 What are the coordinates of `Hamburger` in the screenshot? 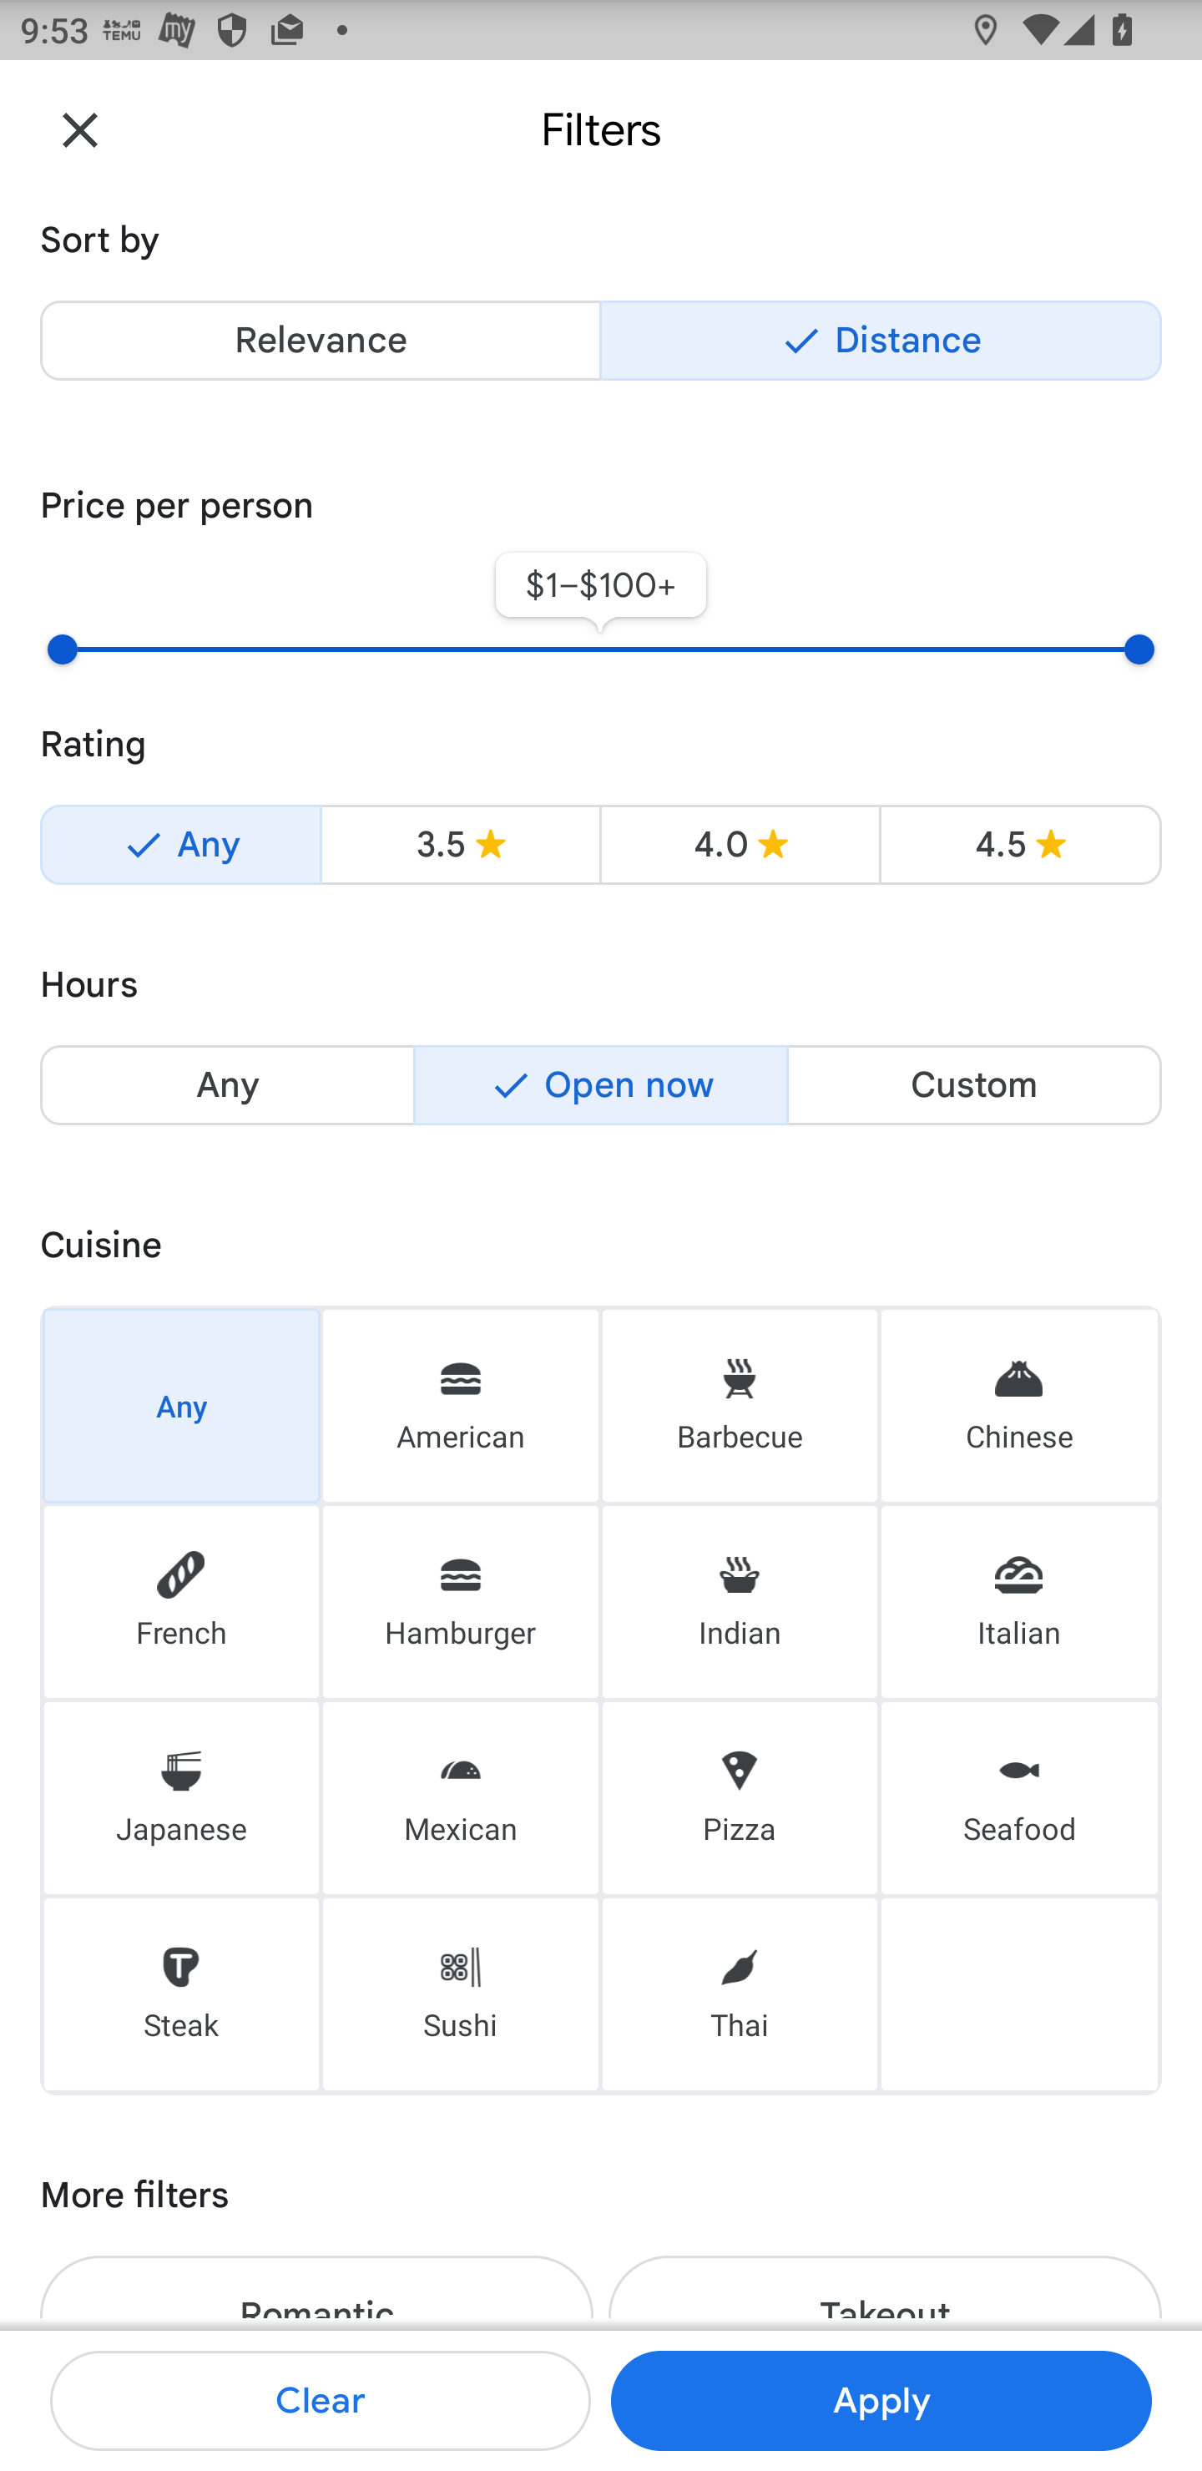 It's located at (460, 1602).